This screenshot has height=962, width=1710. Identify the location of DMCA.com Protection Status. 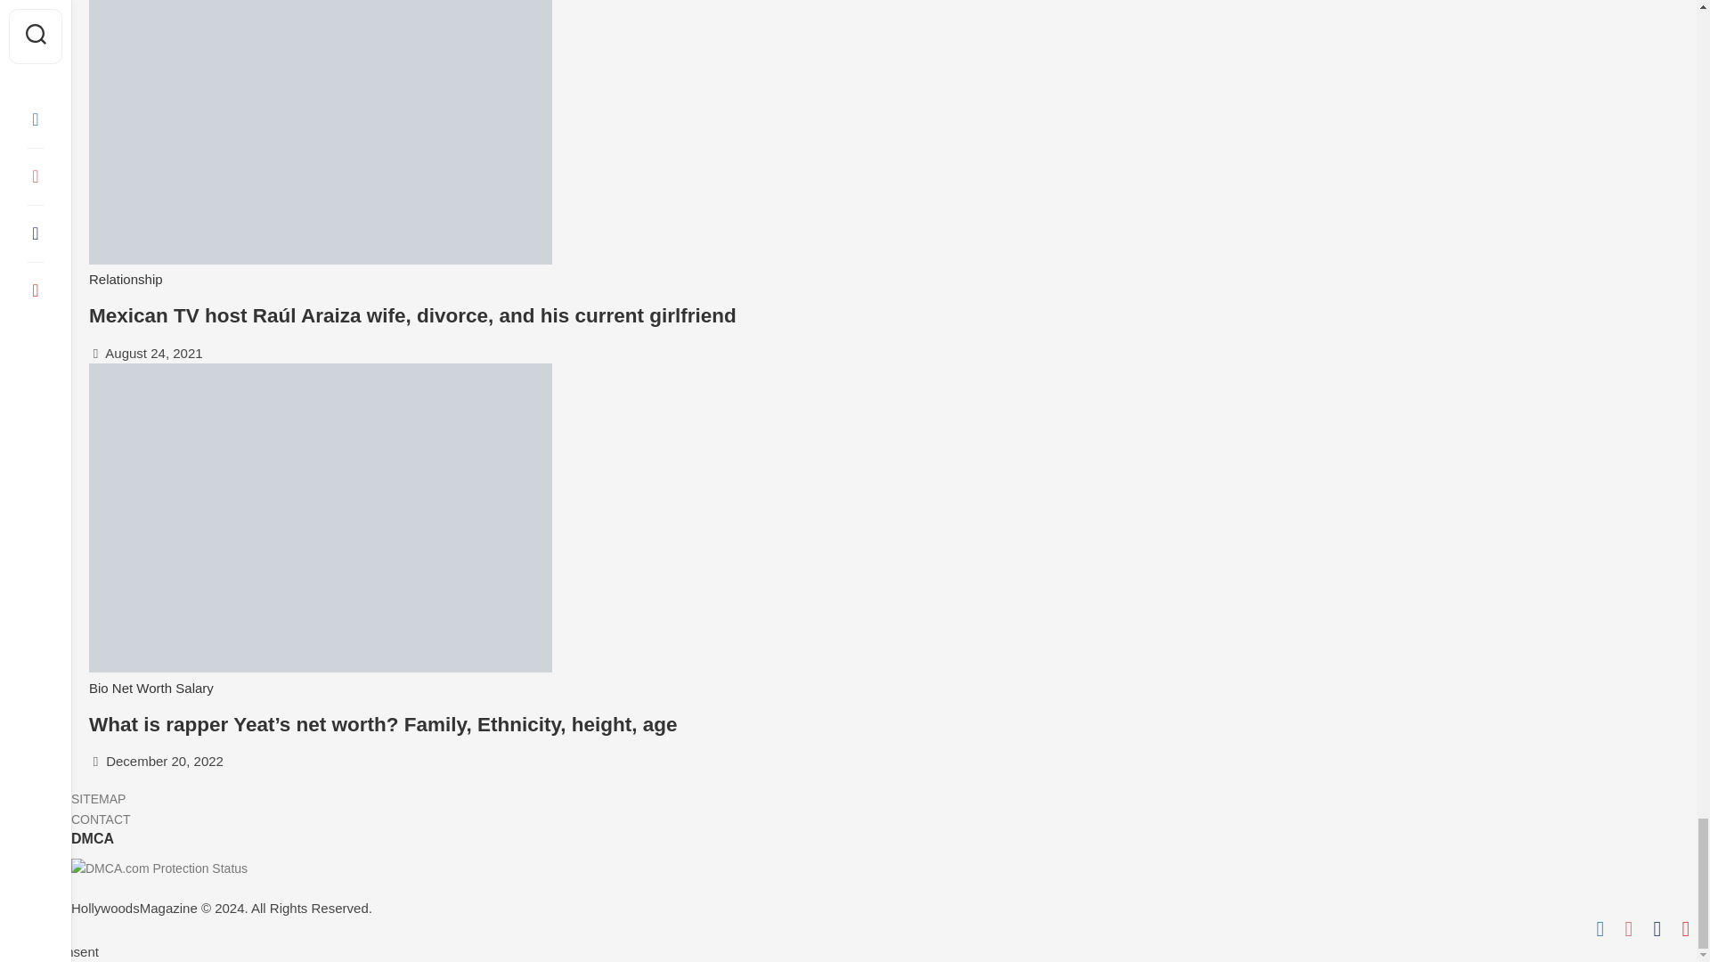
(159, 868).